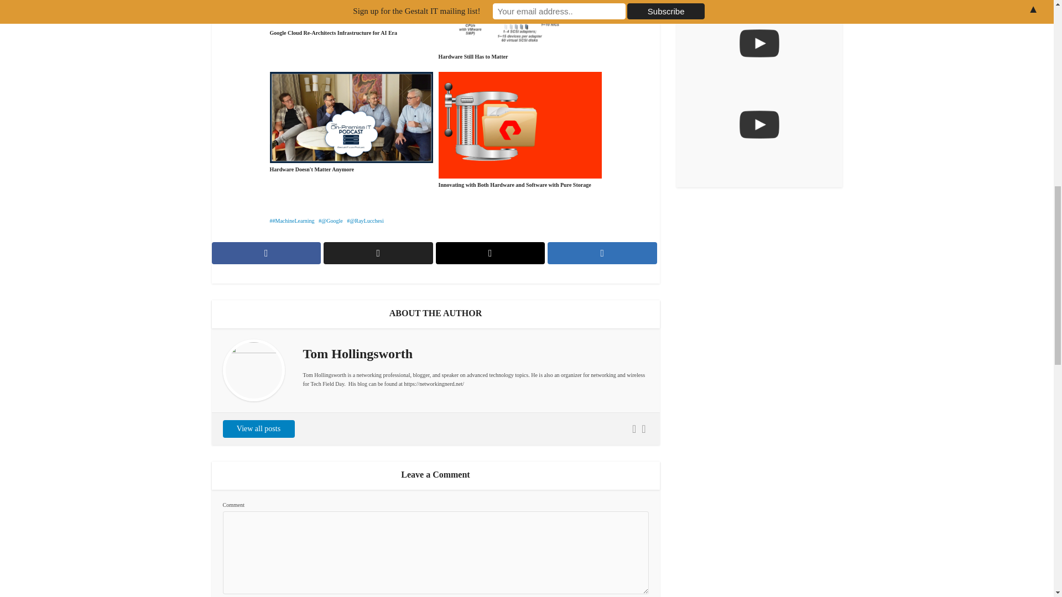 This screenshot has height=597, width=1062. Describe the element at coordinates (759, 124) in the screenshot. I see `Mirantis Updates its Kubernetes Platform` at that location.